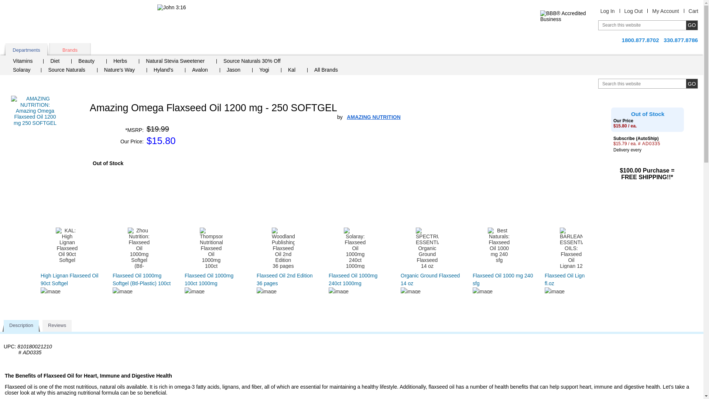  Describe the element at coordinates (373, 117) in the screenshot. I see `AMAZING NUTRITION` at that location.